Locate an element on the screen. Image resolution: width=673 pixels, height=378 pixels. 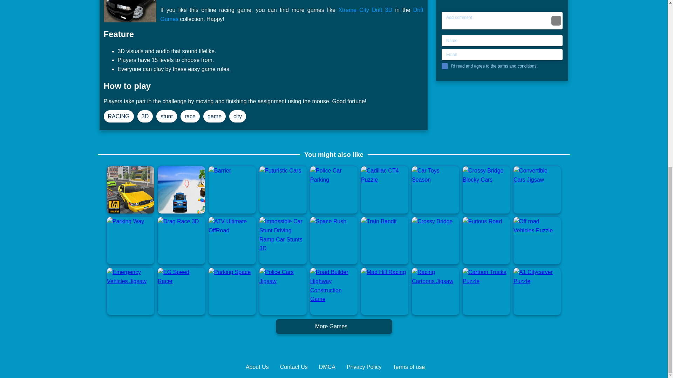
3D is located at coordinates (145, 117).